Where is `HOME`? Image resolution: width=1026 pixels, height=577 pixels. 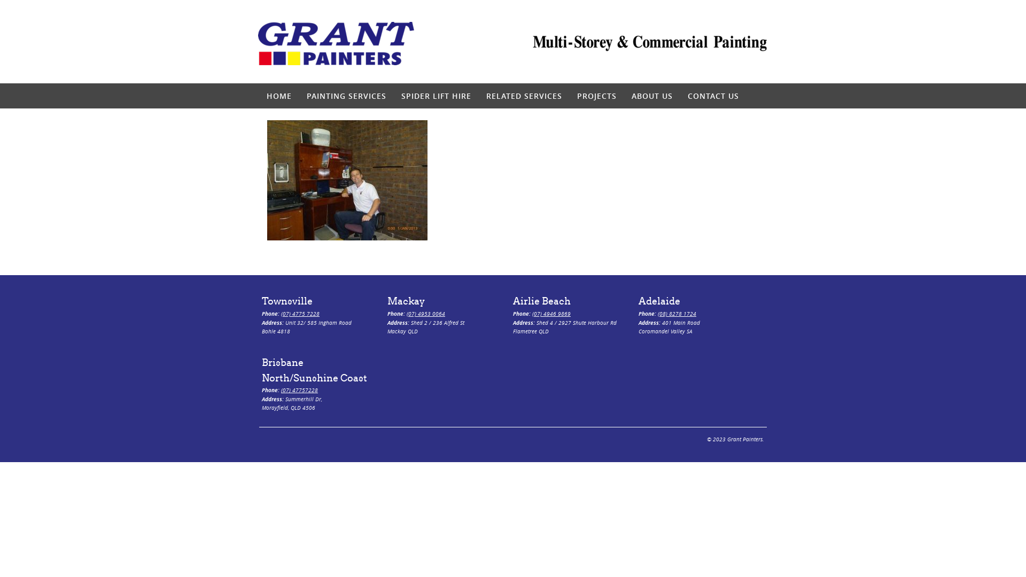
HOME is located at coordinates (279, 96).